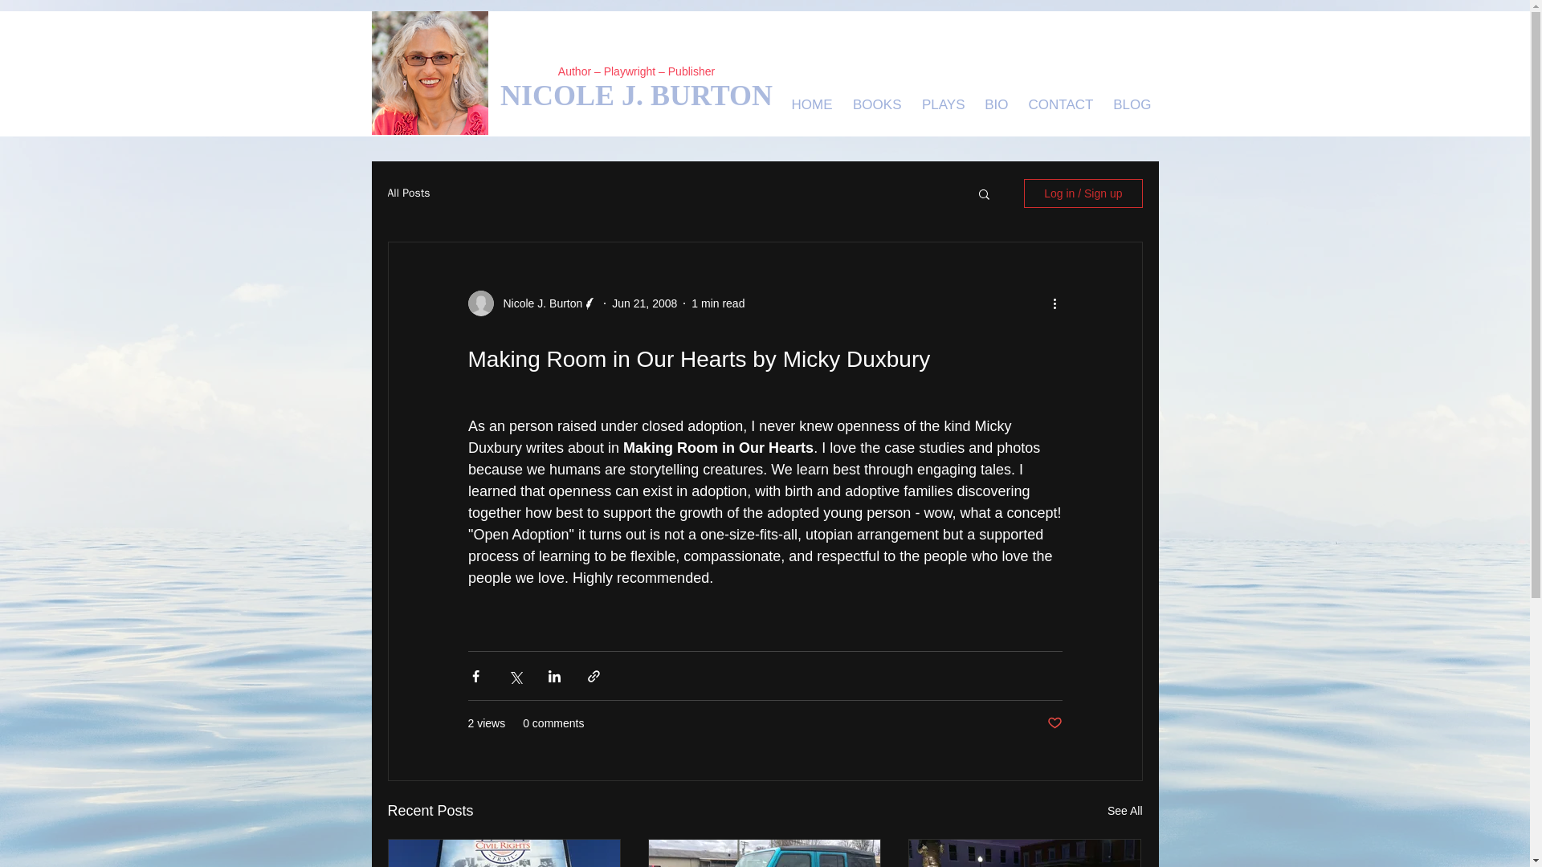 The height and width of the screenshot is (867, 1542). I want to click on PLAYS, so click(943, 104).